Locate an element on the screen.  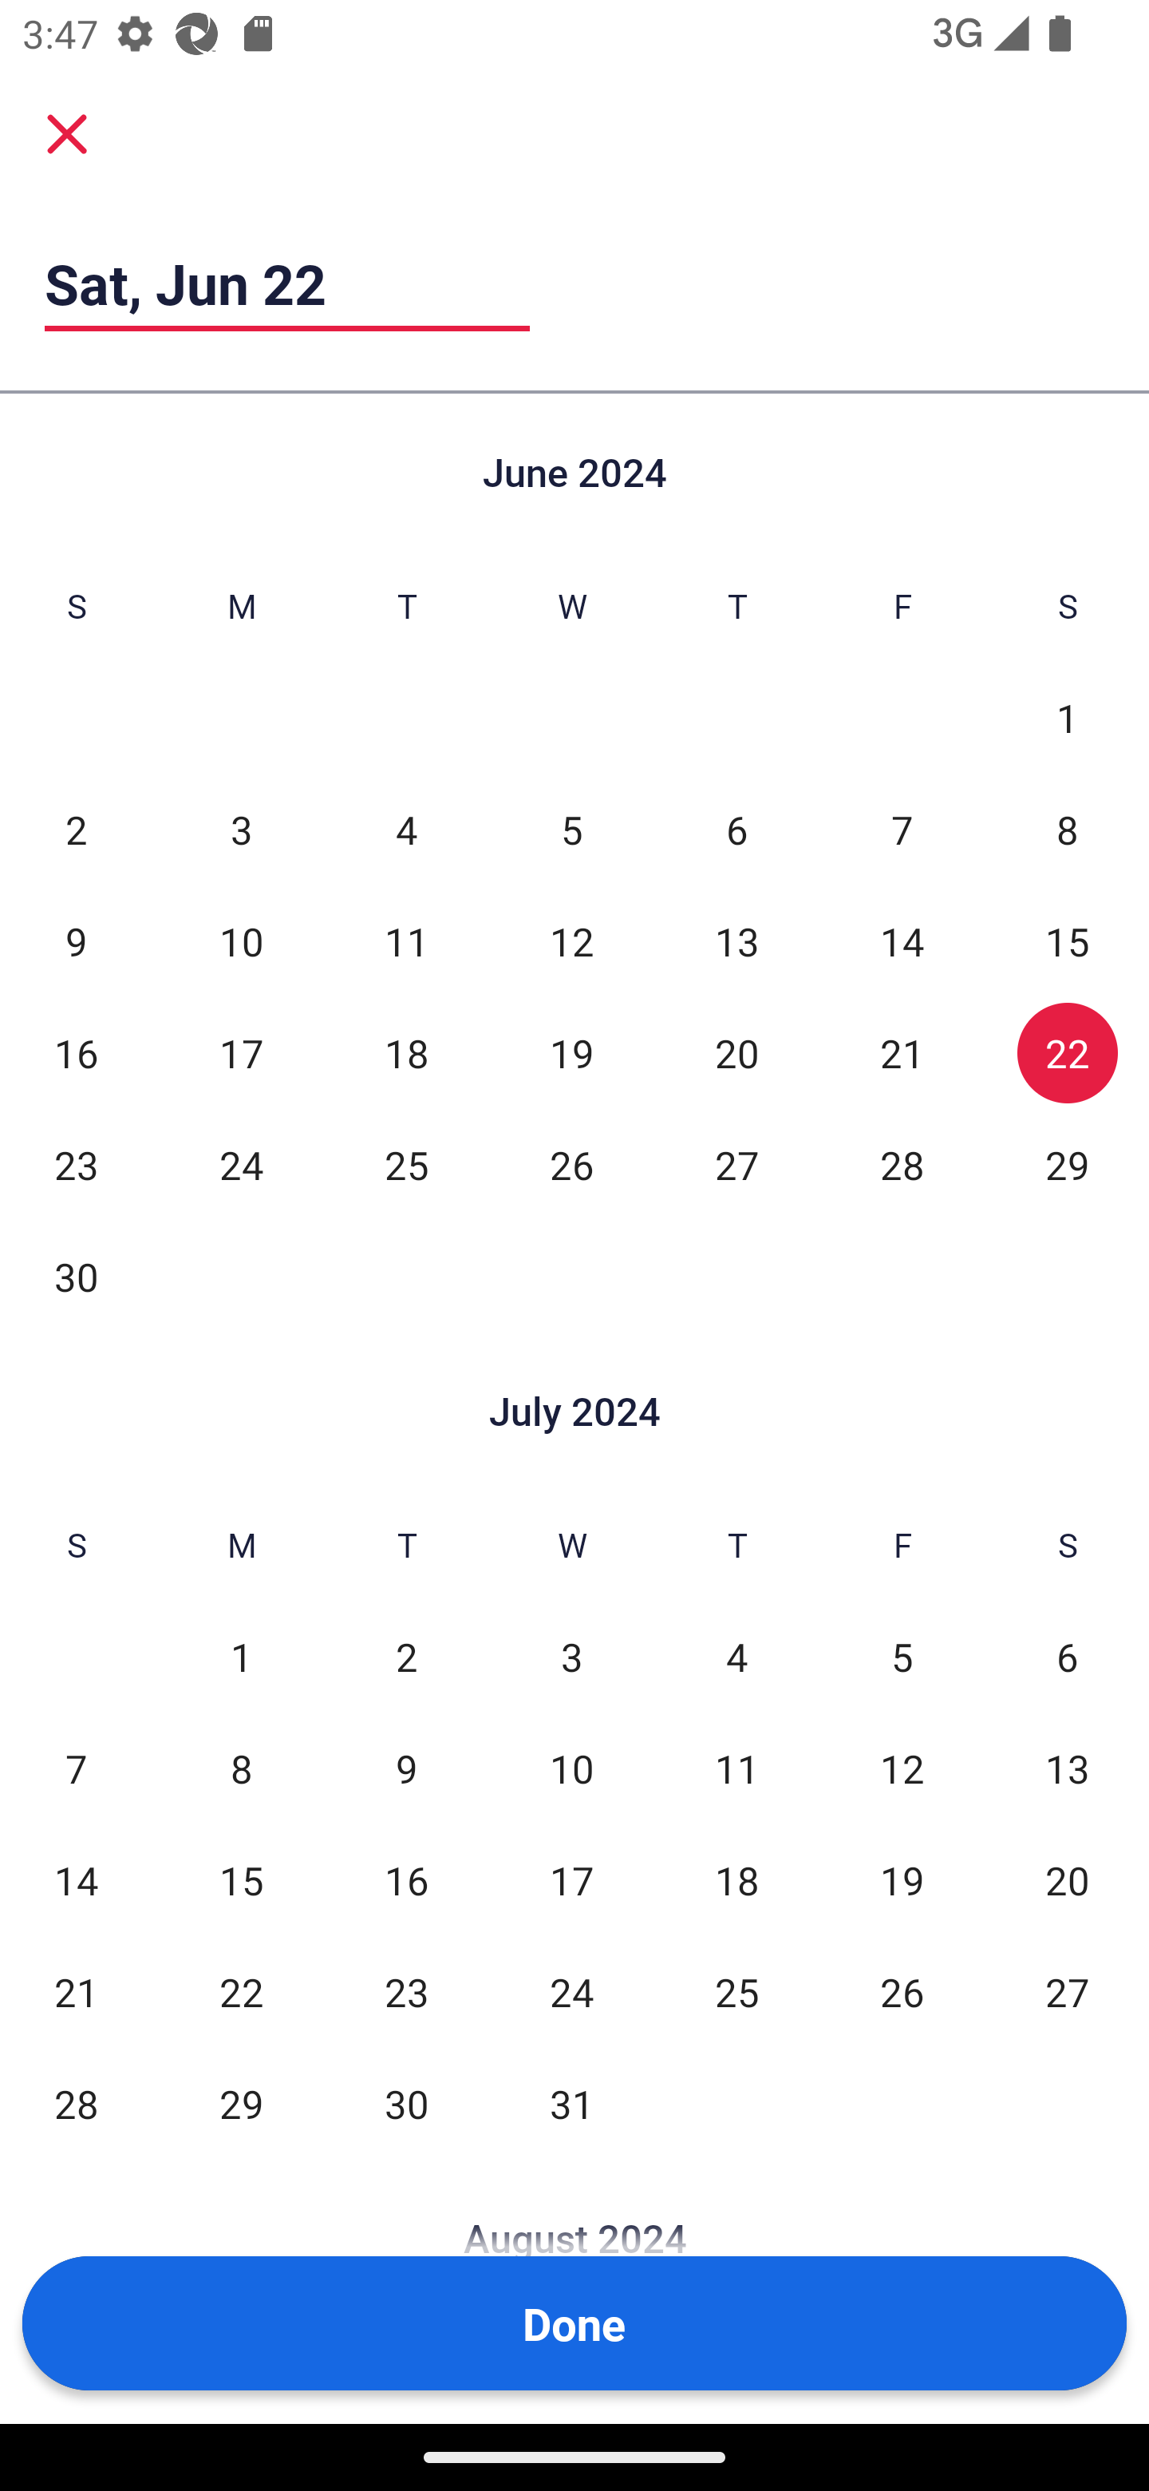
5 Fri, Jul 5, Not Selected is located at coordinates (902, 1657).